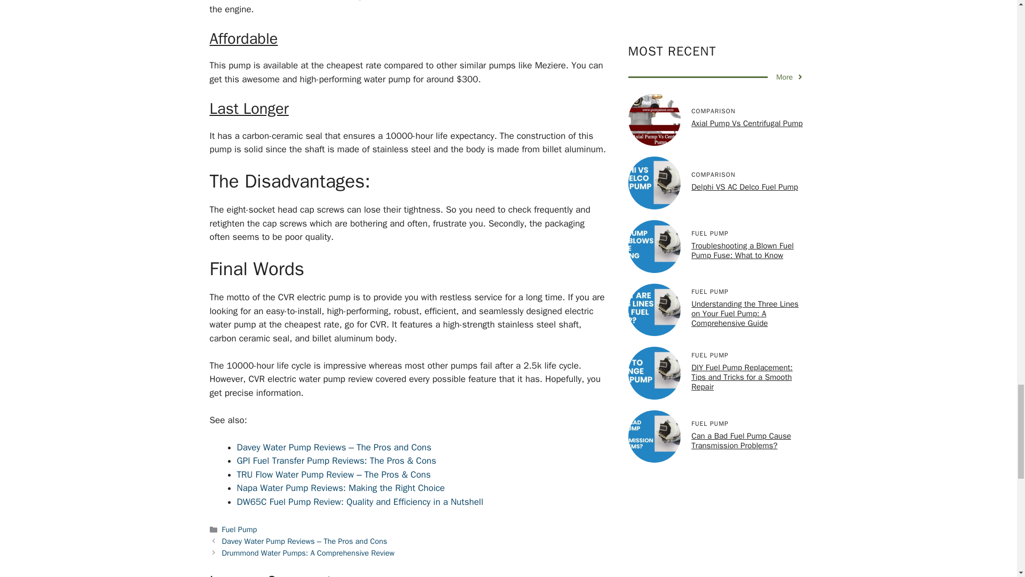 Image resolution: width=1025 pixels, height=577 pixels. I want to click on Drummond Water Pumps: A Comprehensive Review, so click(309, 553).